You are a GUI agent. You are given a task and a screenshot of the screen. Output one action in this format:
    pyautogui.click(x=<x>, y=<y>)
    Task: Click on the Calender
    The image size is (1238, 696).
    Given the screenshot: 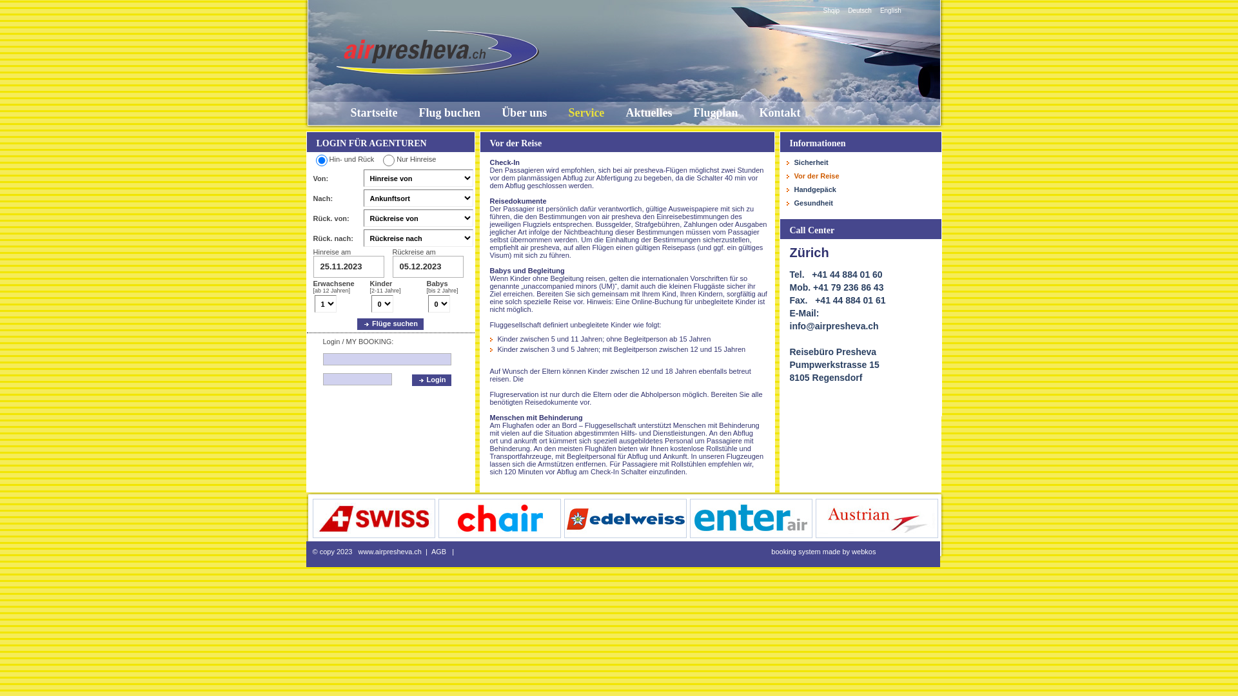 What is the action you would take?
    pyautogui.click(x=349, y=267)
    